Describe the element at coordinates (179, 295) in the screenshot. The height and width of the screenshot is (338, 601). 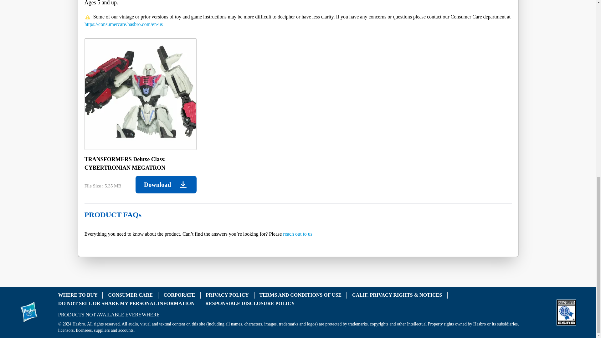
I see `CORPORATE` at that location.